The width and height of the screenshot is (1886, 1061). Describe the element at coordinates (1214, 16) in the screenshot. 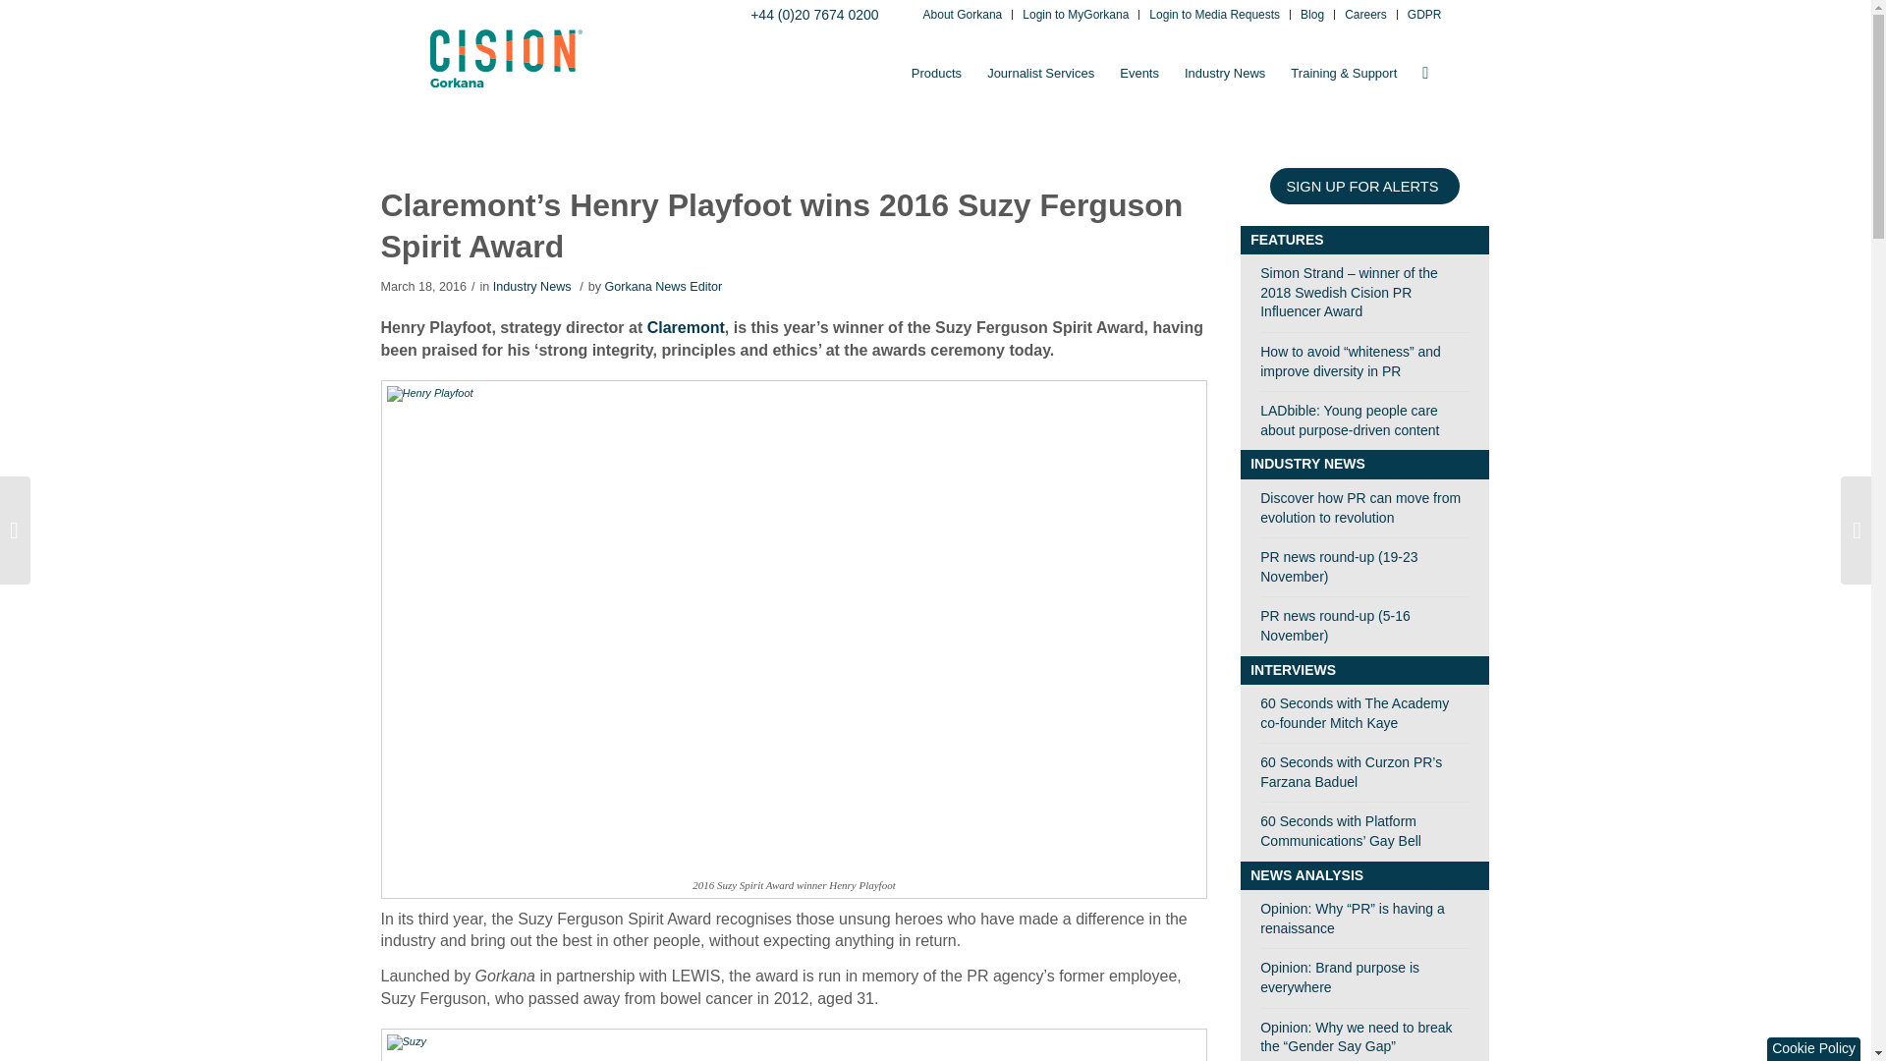

I see `Login to Media Requests` at that location.